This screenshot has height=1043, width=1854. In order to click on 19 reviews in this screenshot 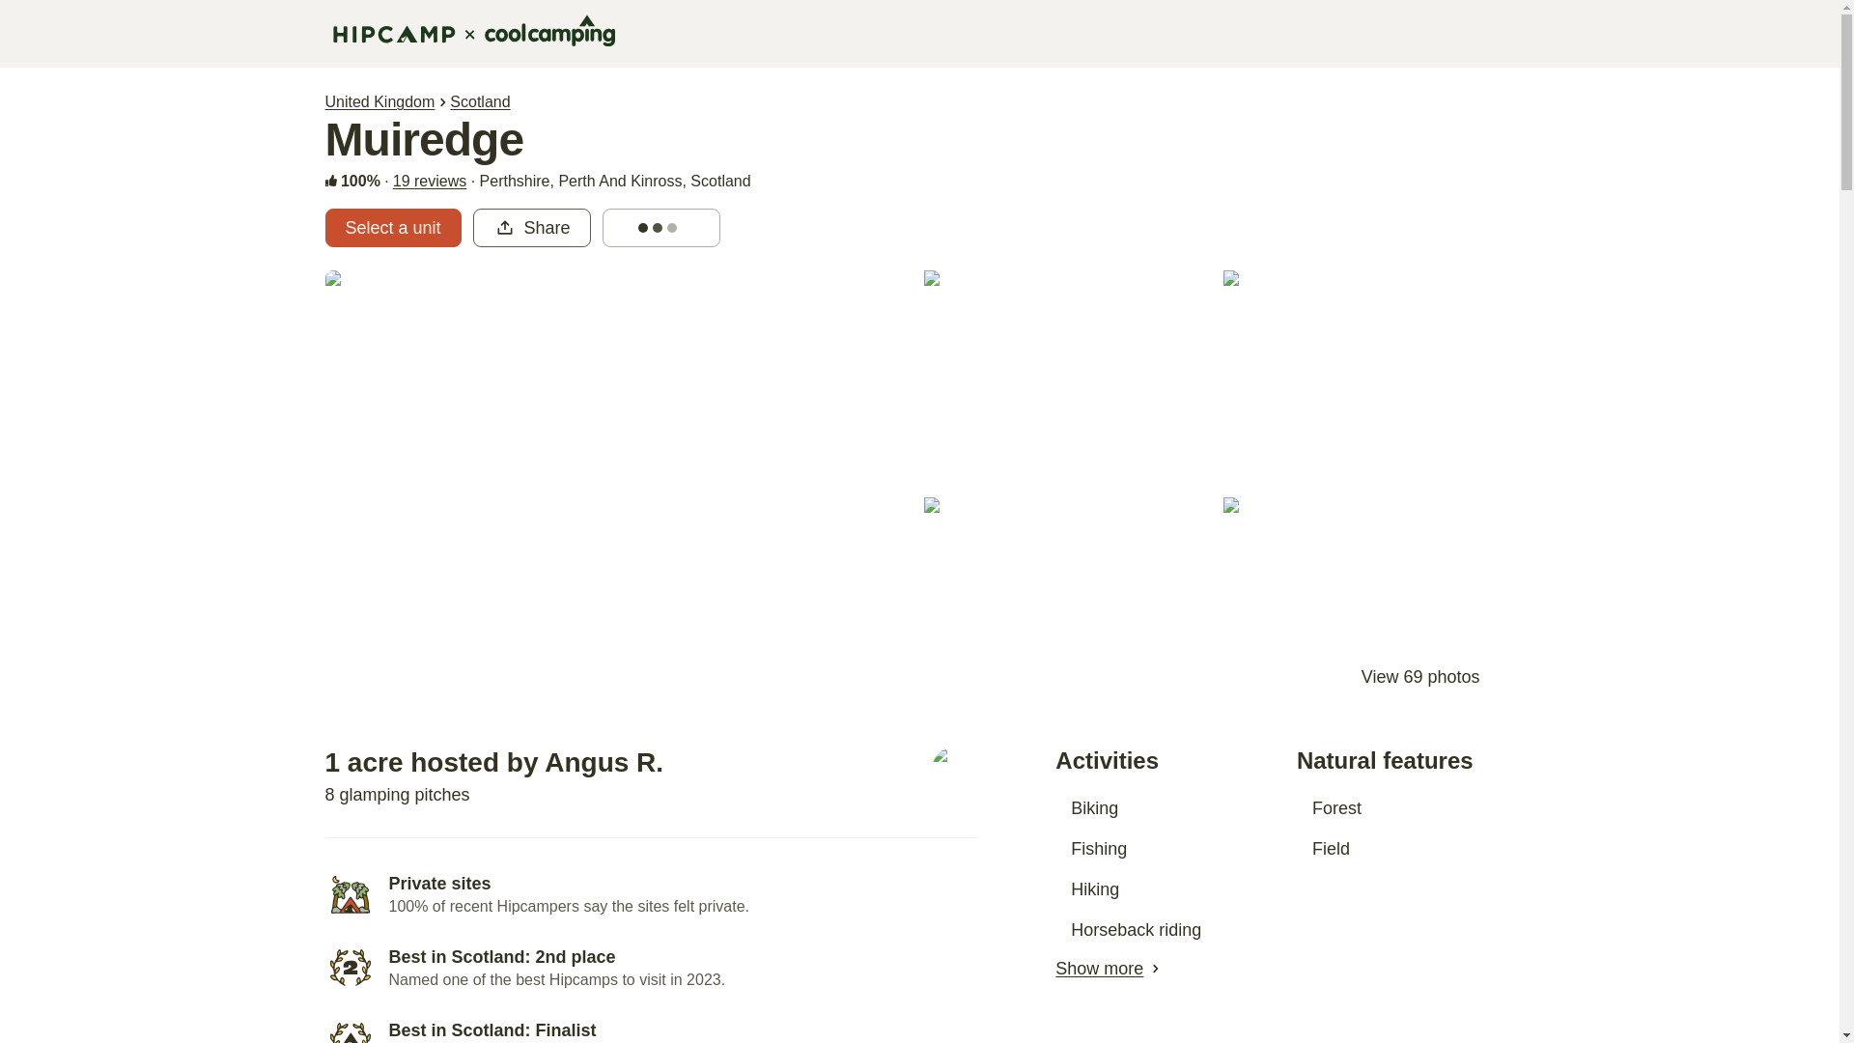, I will do `click(430, 182)`.